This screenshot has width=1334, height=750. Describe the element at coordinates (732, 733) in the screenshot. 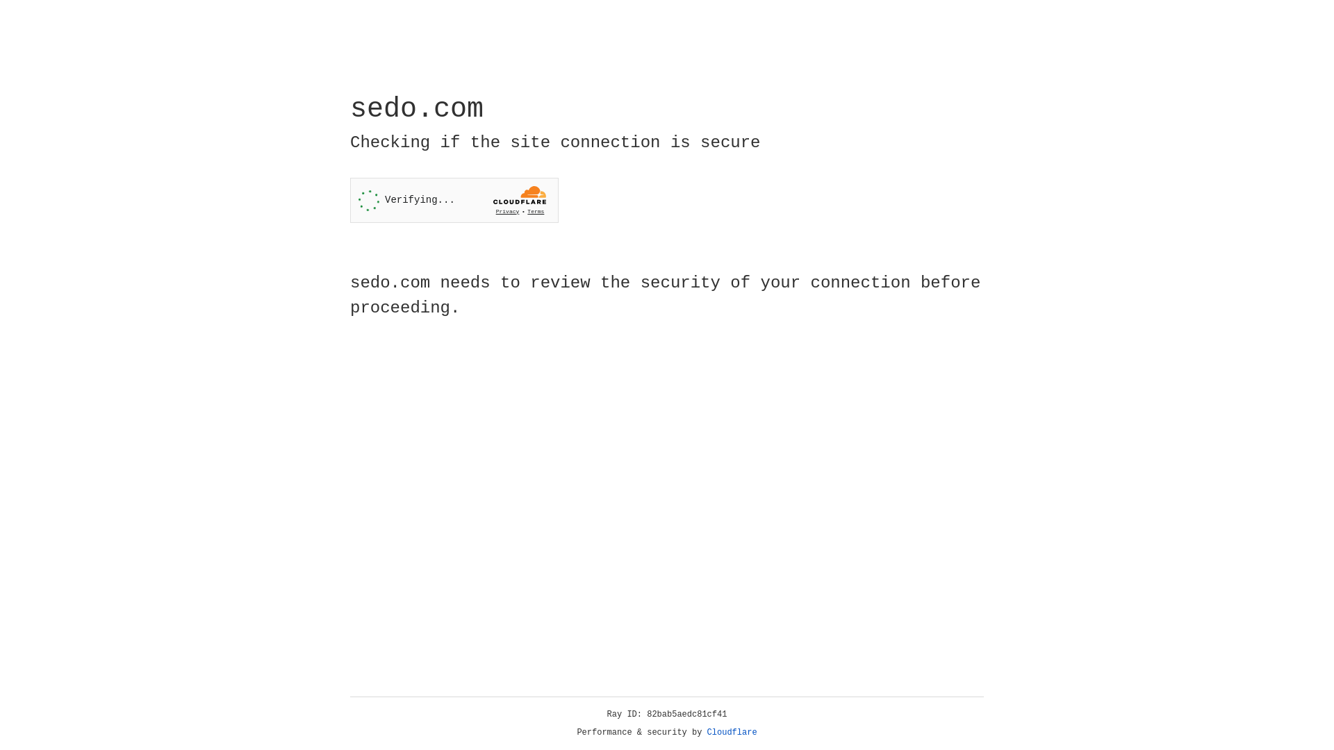

I see `Cloudflare` at that location.